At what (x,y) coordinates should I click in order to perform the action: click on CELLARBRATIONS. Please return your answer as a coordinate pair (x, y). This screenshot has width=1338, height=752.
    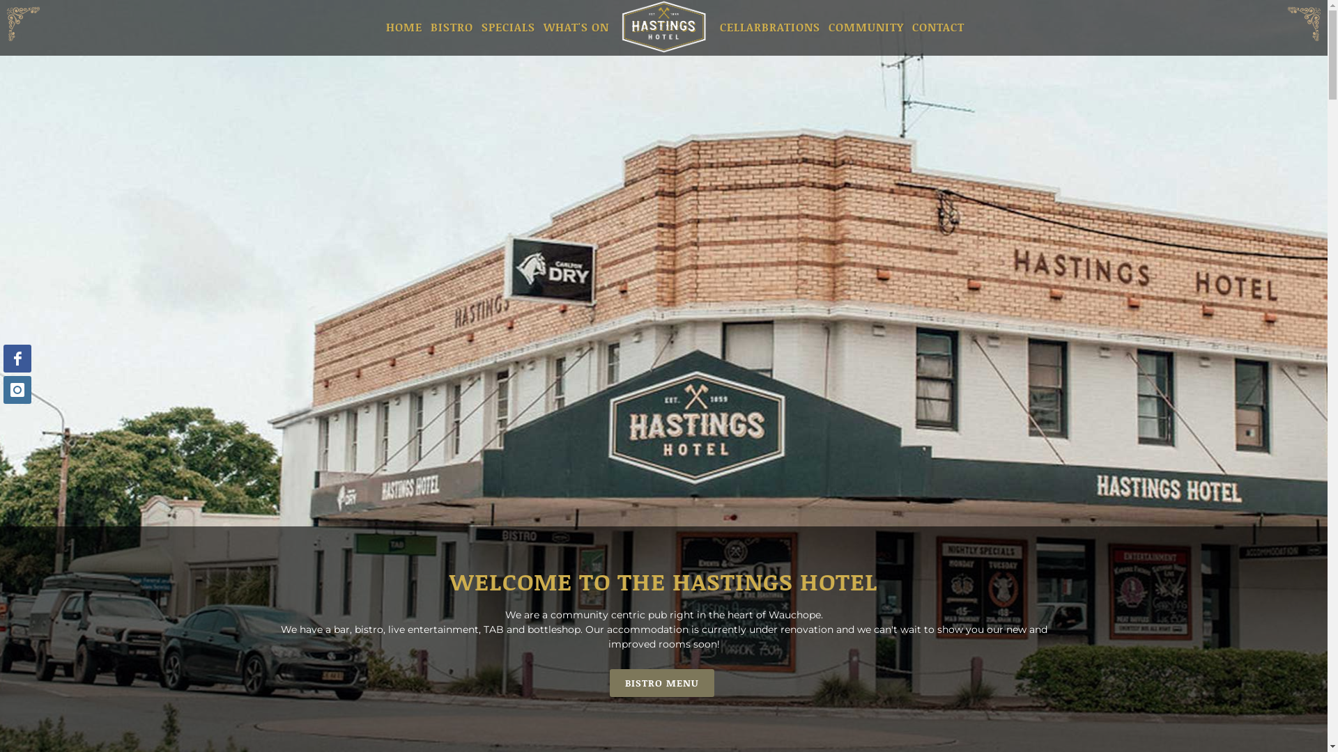
    Looking at the image, I should click on (770, 27).